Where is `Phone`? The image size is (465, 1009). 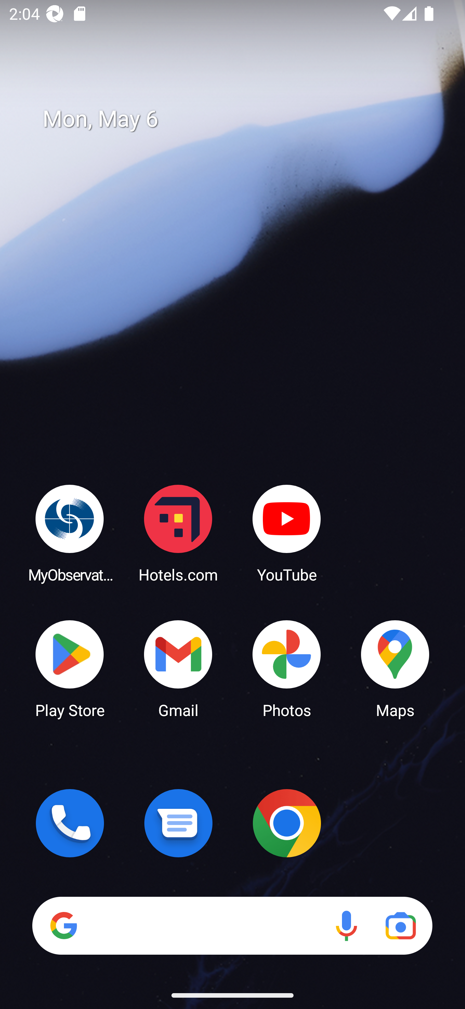 Phone is located at coordinates (70, 823).